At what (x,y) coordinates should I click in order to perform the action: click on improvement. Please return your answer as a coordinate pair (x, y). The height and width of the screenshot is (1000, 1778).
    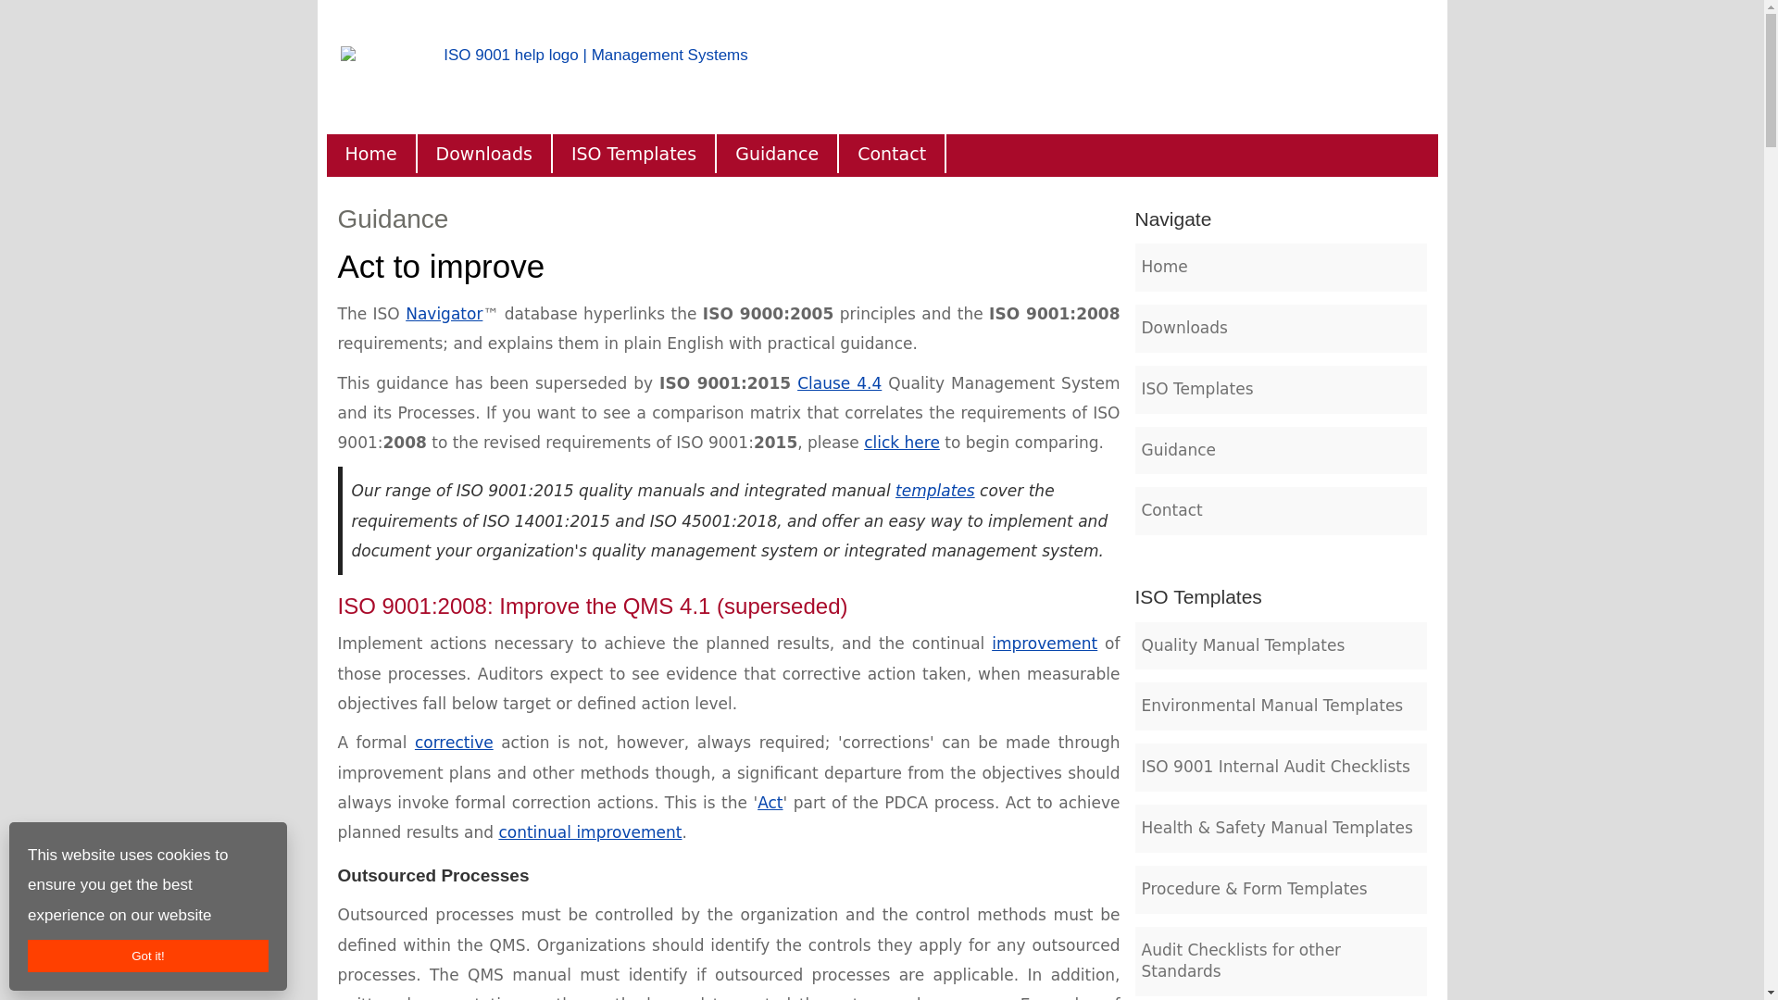
    Looking at the image, I should click on (1045, 643).